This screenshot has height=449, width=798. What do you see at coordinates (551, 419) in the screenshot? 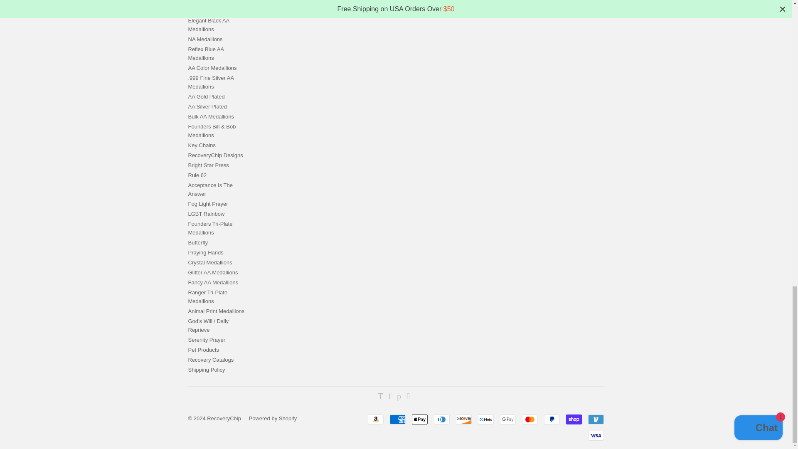
I see `PayPal` at bounding box center [551, 419].